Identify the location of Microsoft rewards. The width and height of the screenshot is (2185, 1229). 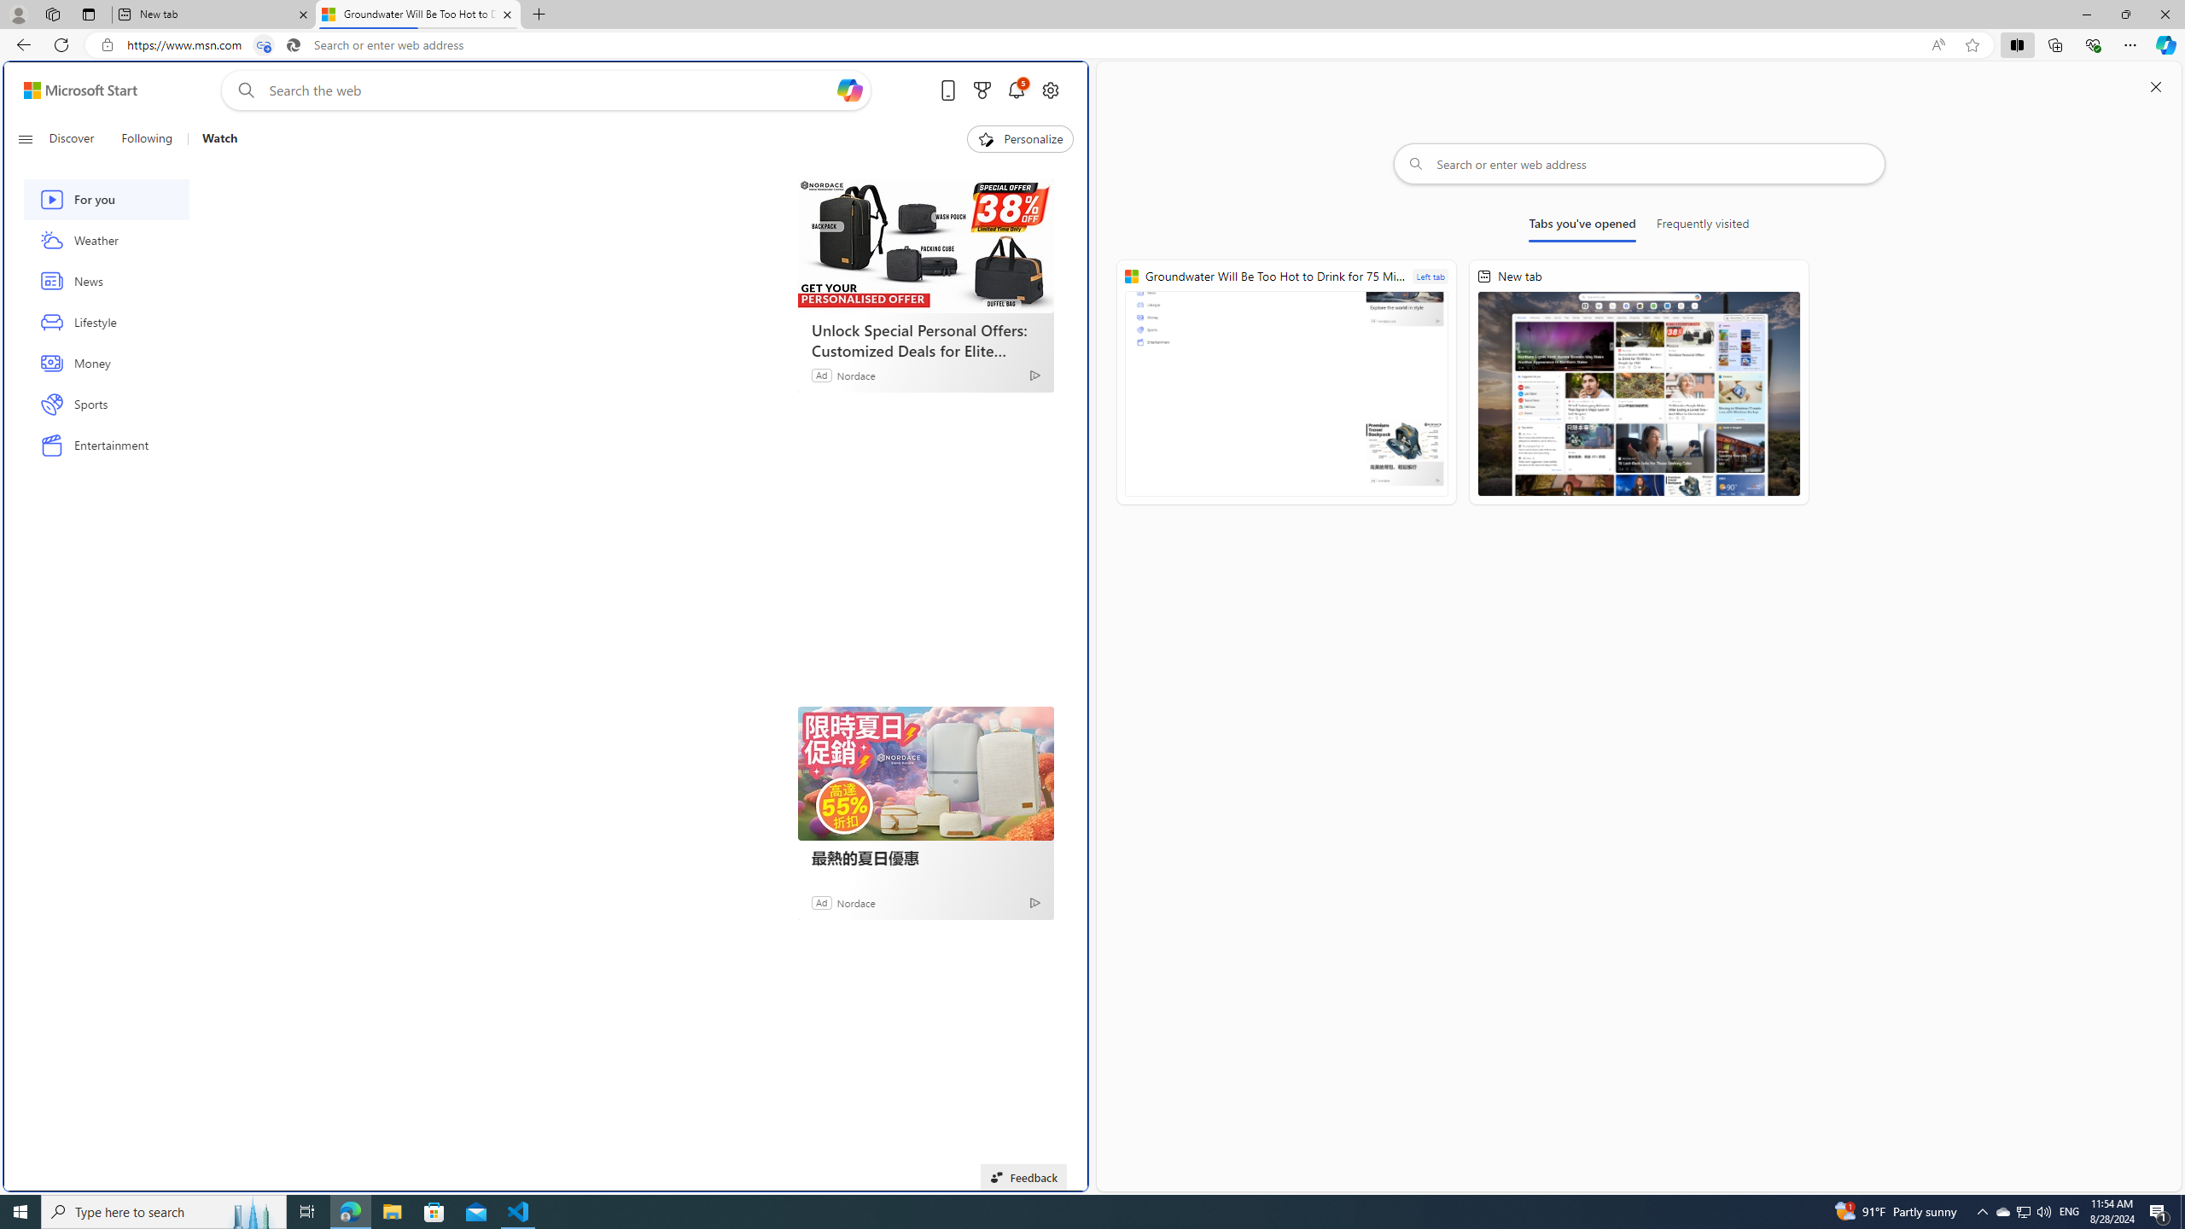
(982, 90).